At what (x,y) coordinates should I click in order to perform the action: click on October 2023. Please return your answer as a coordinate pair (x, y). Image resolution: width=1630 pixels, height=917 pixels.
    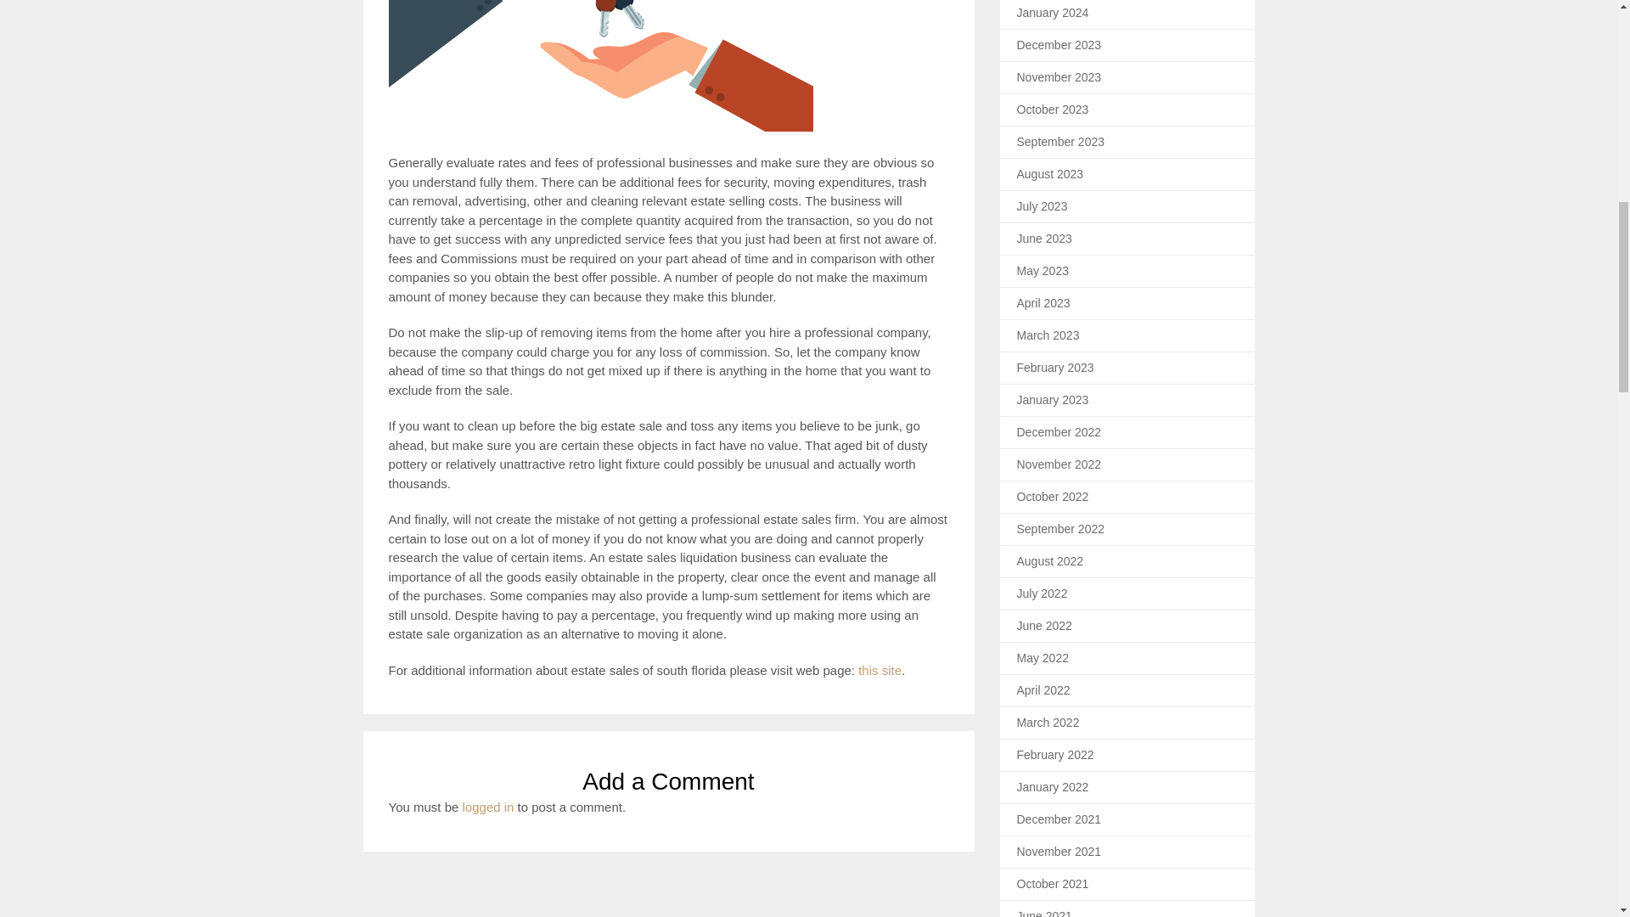
    Looking at the image, I should click on (1053, 109).